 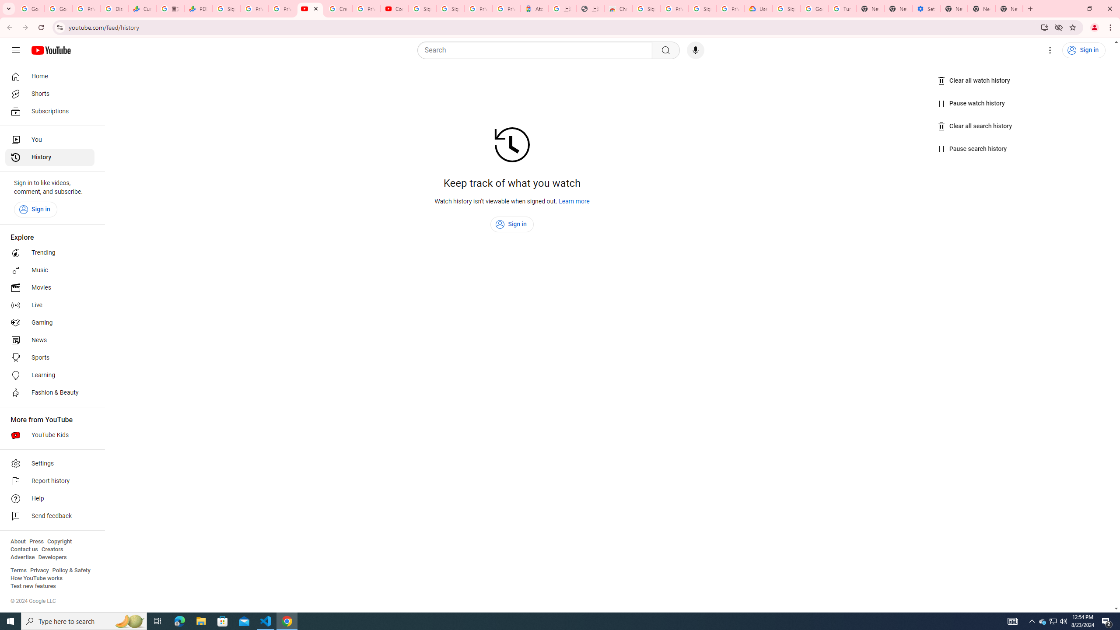 What do you see at coordinates (50, 481) in the screenshot?
I see `Report history` at bounding box center [50, 481].